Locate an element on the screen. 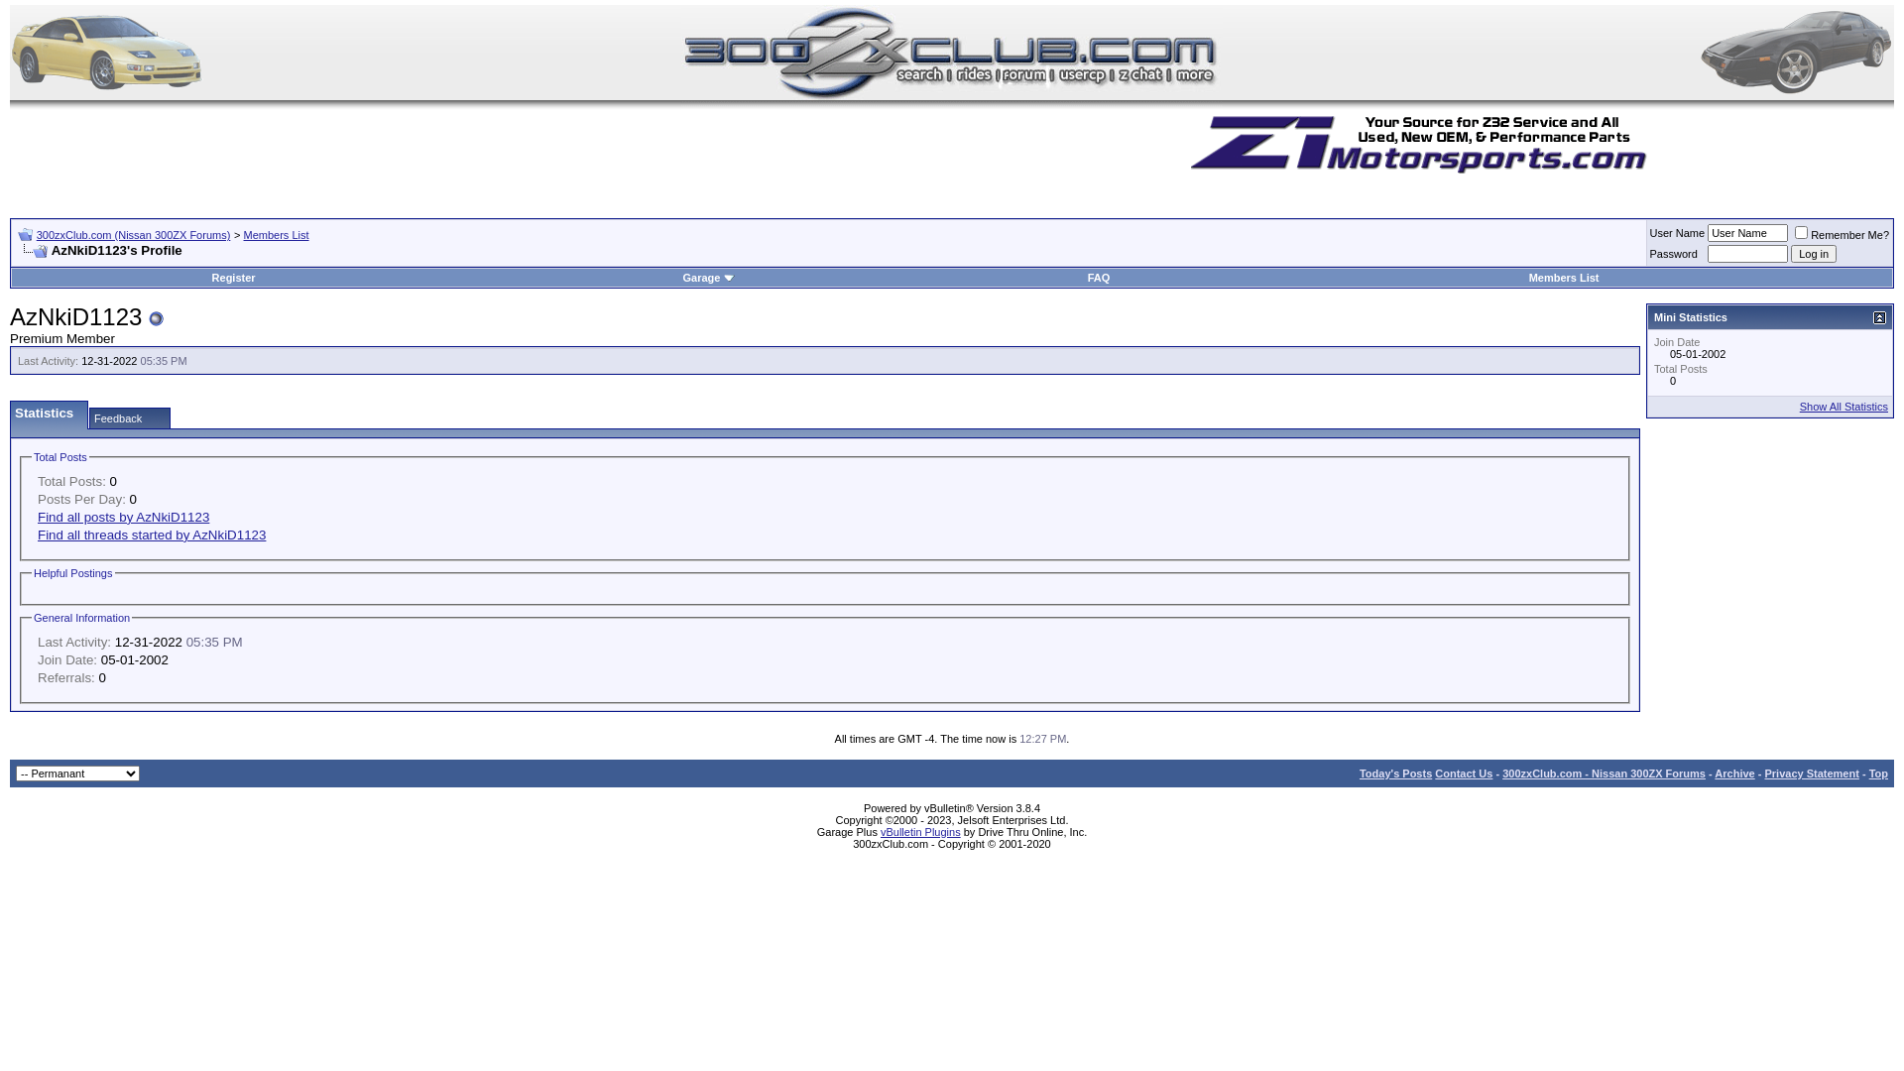 This screenshot has height=1071, width=1904. vBulletin Plugins is located at coordinates (920, 832).